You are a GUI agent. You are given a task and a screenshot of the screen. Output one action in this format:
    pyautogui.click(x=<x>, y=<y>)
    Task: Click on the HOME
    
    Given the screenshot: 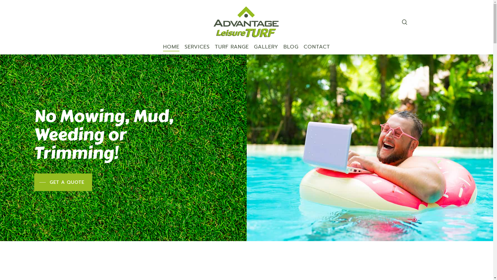 What is the action you would take?
    pyautogui.click(x=171, y=49)
    